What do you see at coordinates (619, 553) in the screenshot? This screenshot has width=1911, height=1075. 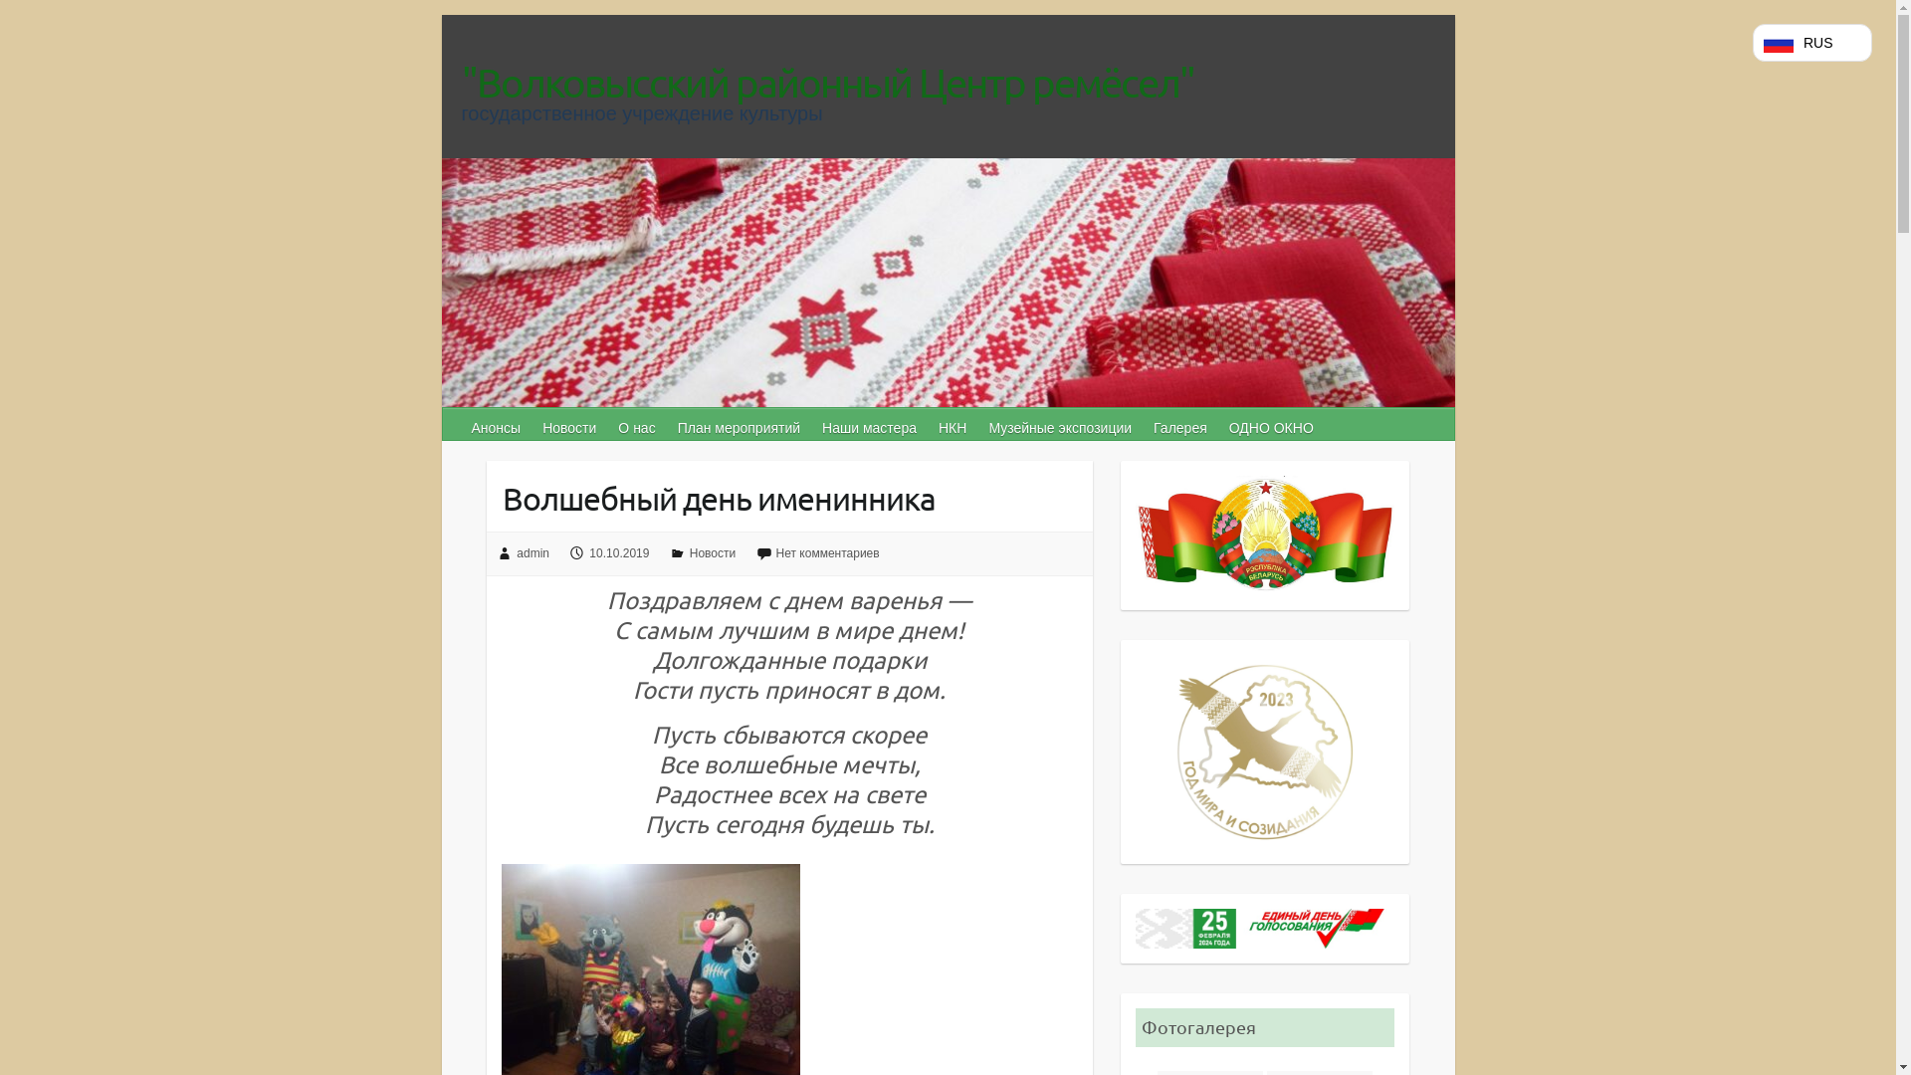 I see `10.10.2019` at bounding box center [619, 553].